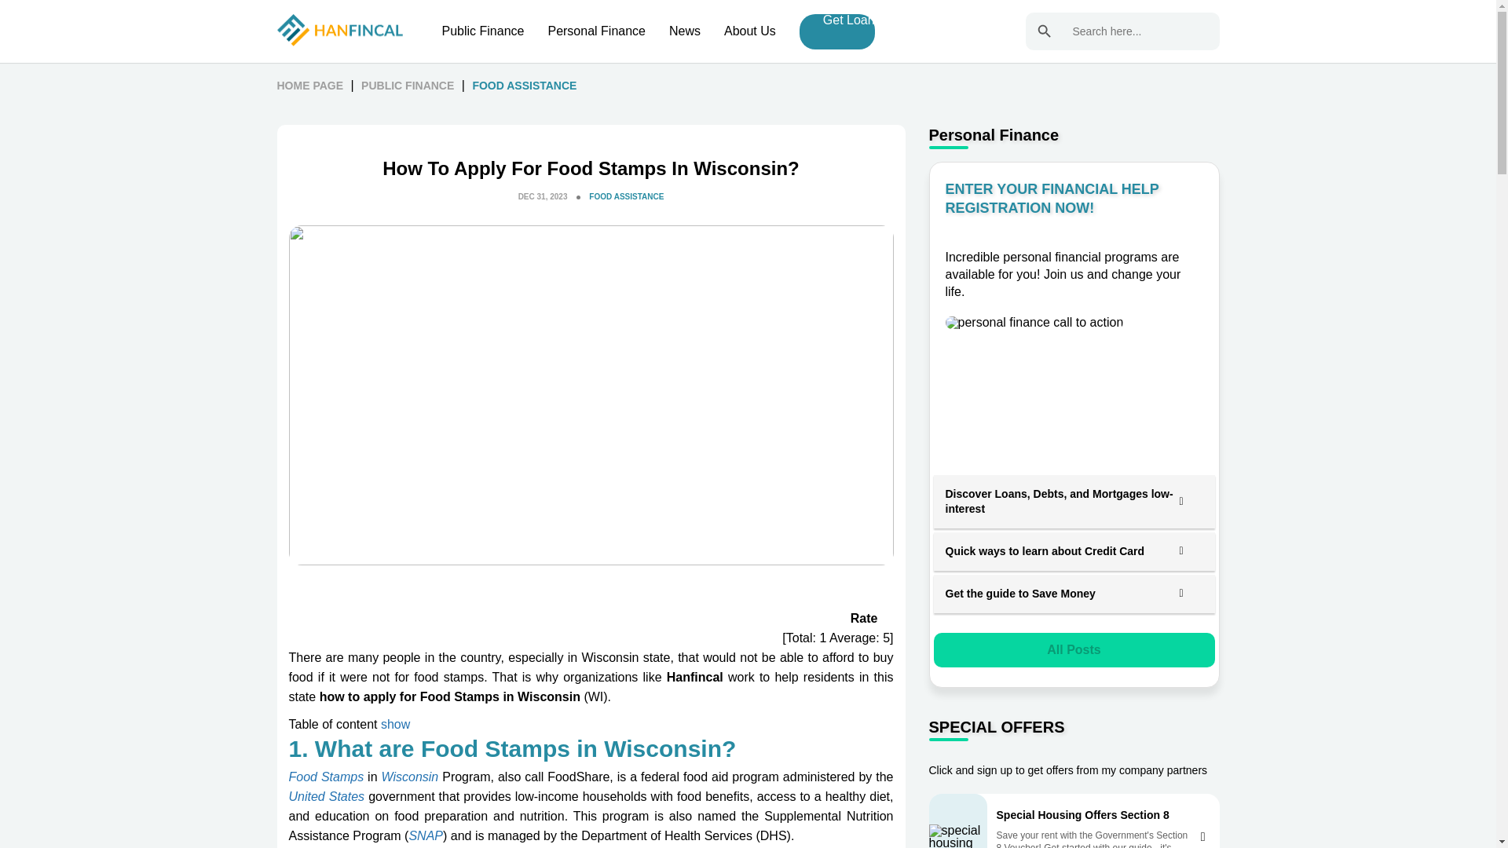 The height and width of the screenshot is (848, 1508). I want to click on Food Stamps, so click(327, 776).